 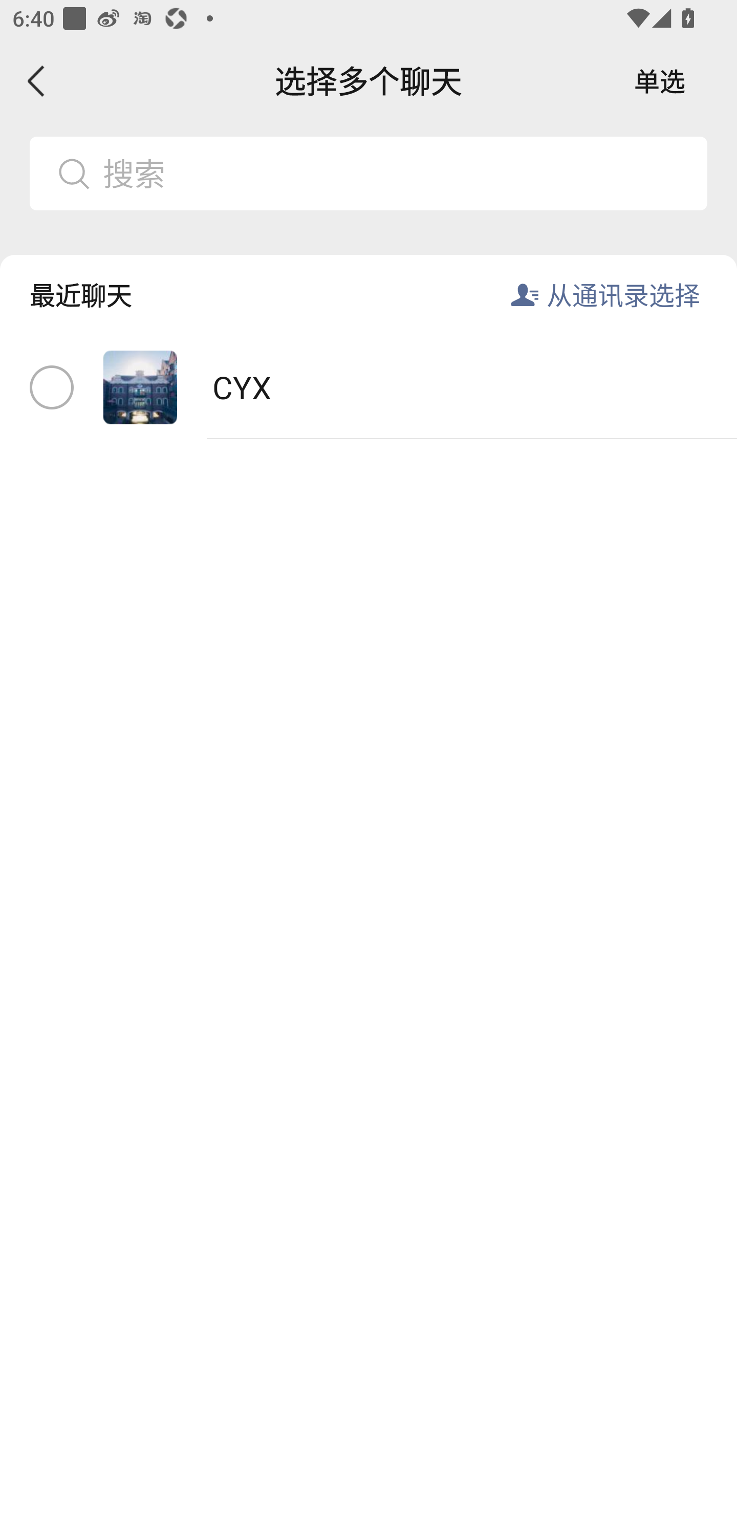 What do you see at coordinates (368, 388) in the screenshot?
I see `CYX` at bounding box center [368, 388].